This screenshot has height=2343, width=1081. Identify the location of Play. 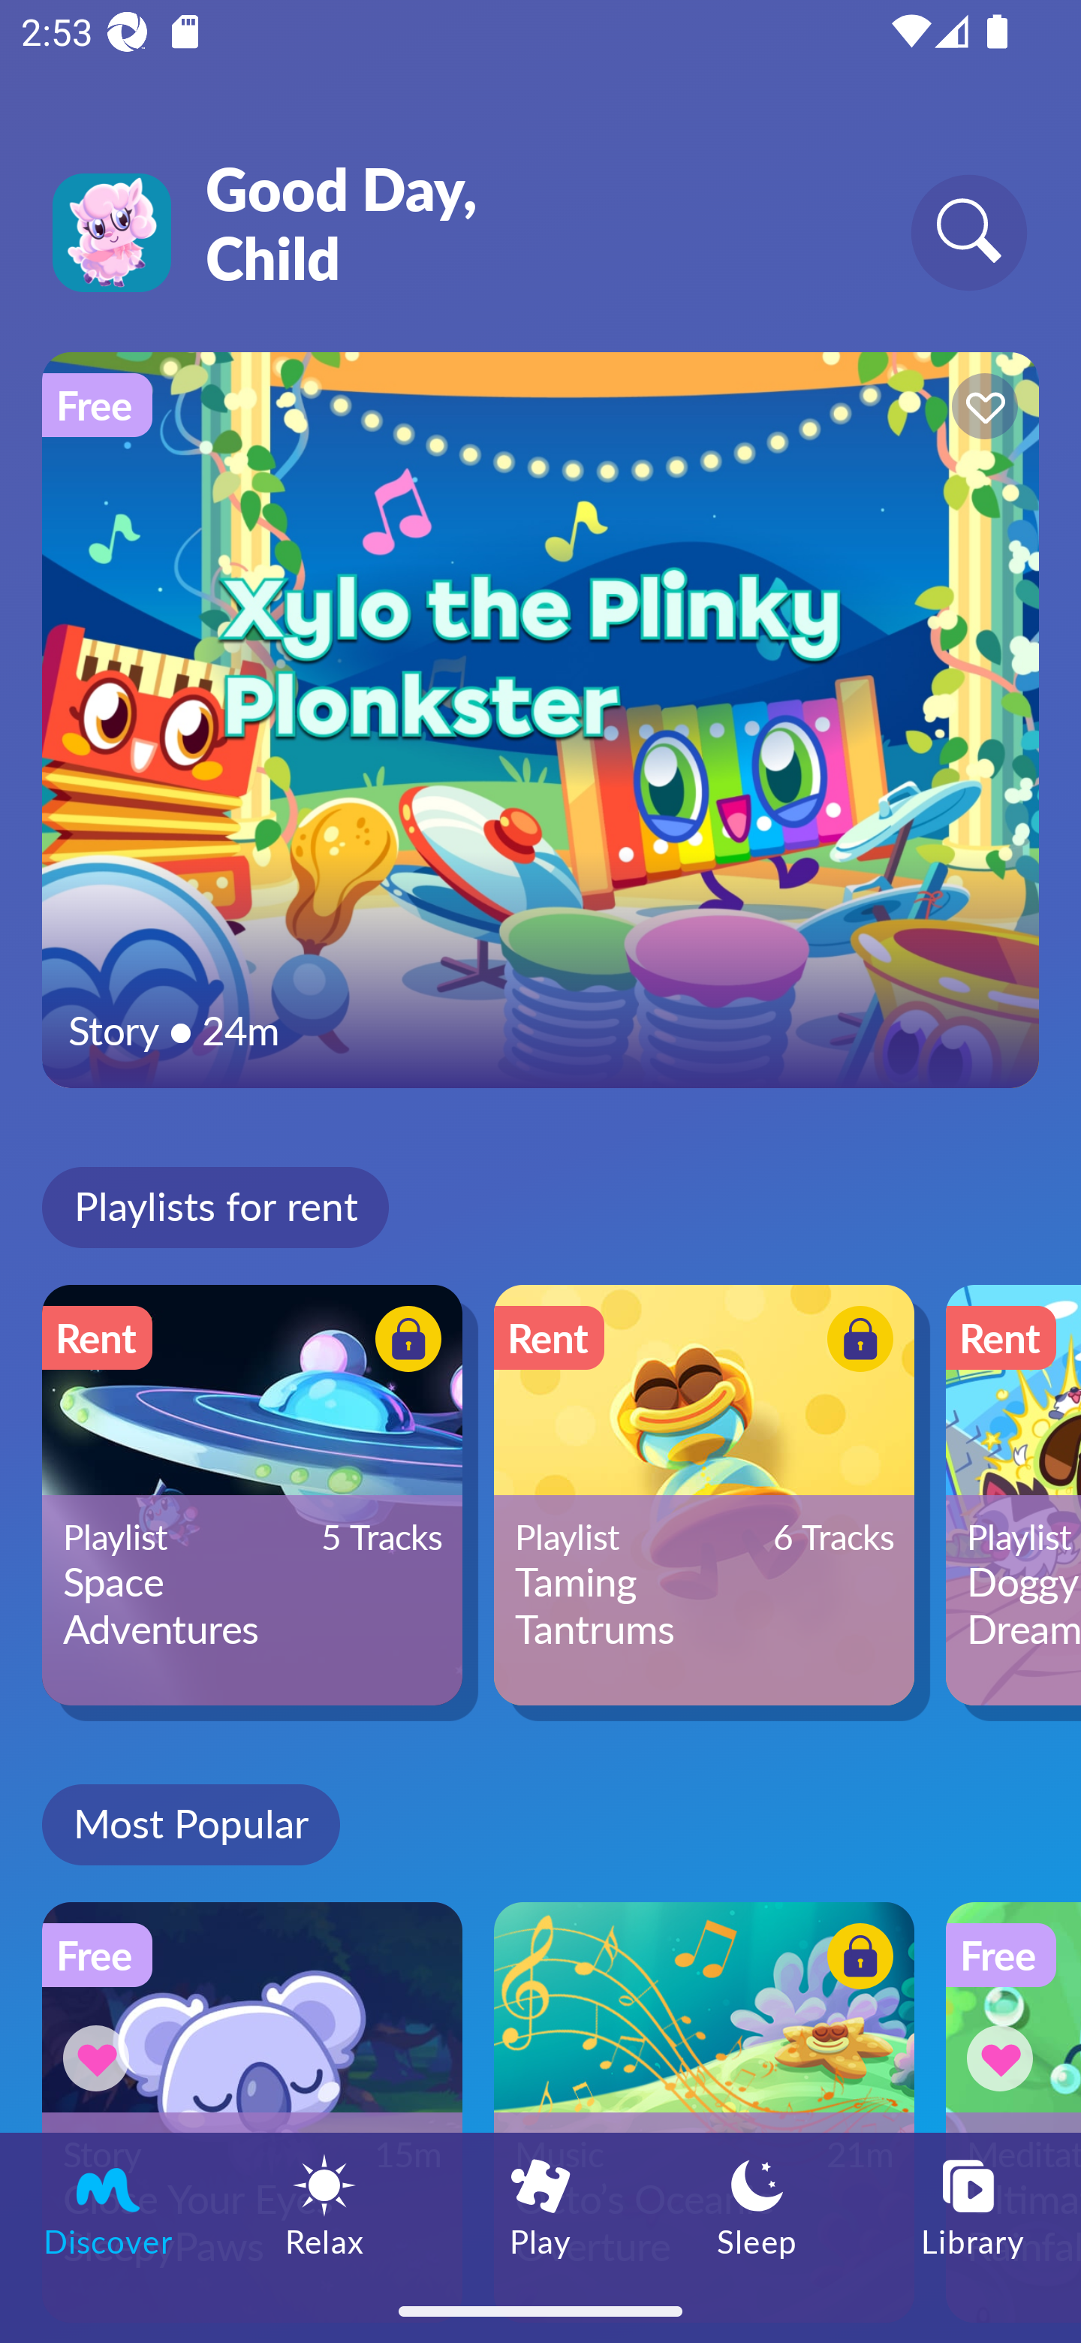
(540, 2206).